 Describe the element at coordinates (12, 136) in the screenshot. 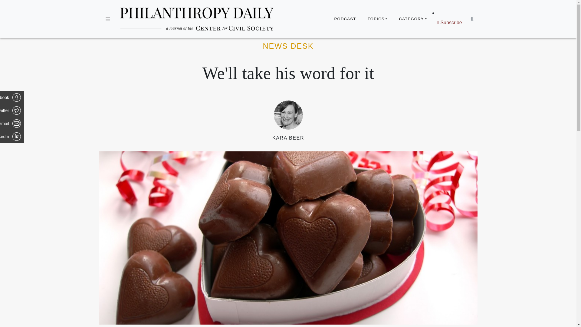

I see `Share on LinkedIn` at that location.